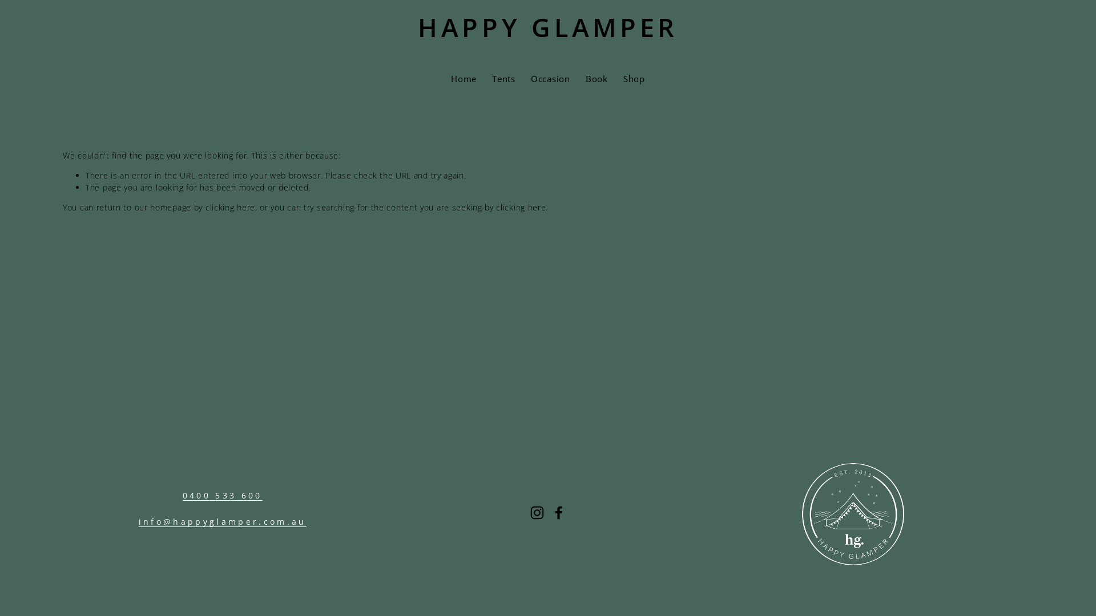  I want to click on Occasion, so click(550, 79).